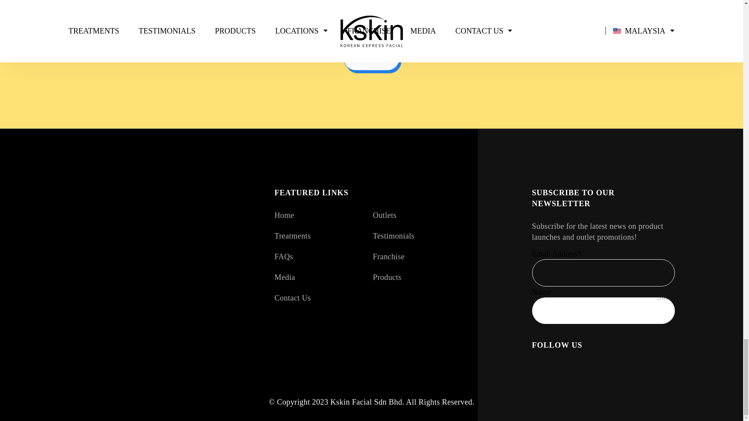  I want to click on FAQs, so click(284, 256).